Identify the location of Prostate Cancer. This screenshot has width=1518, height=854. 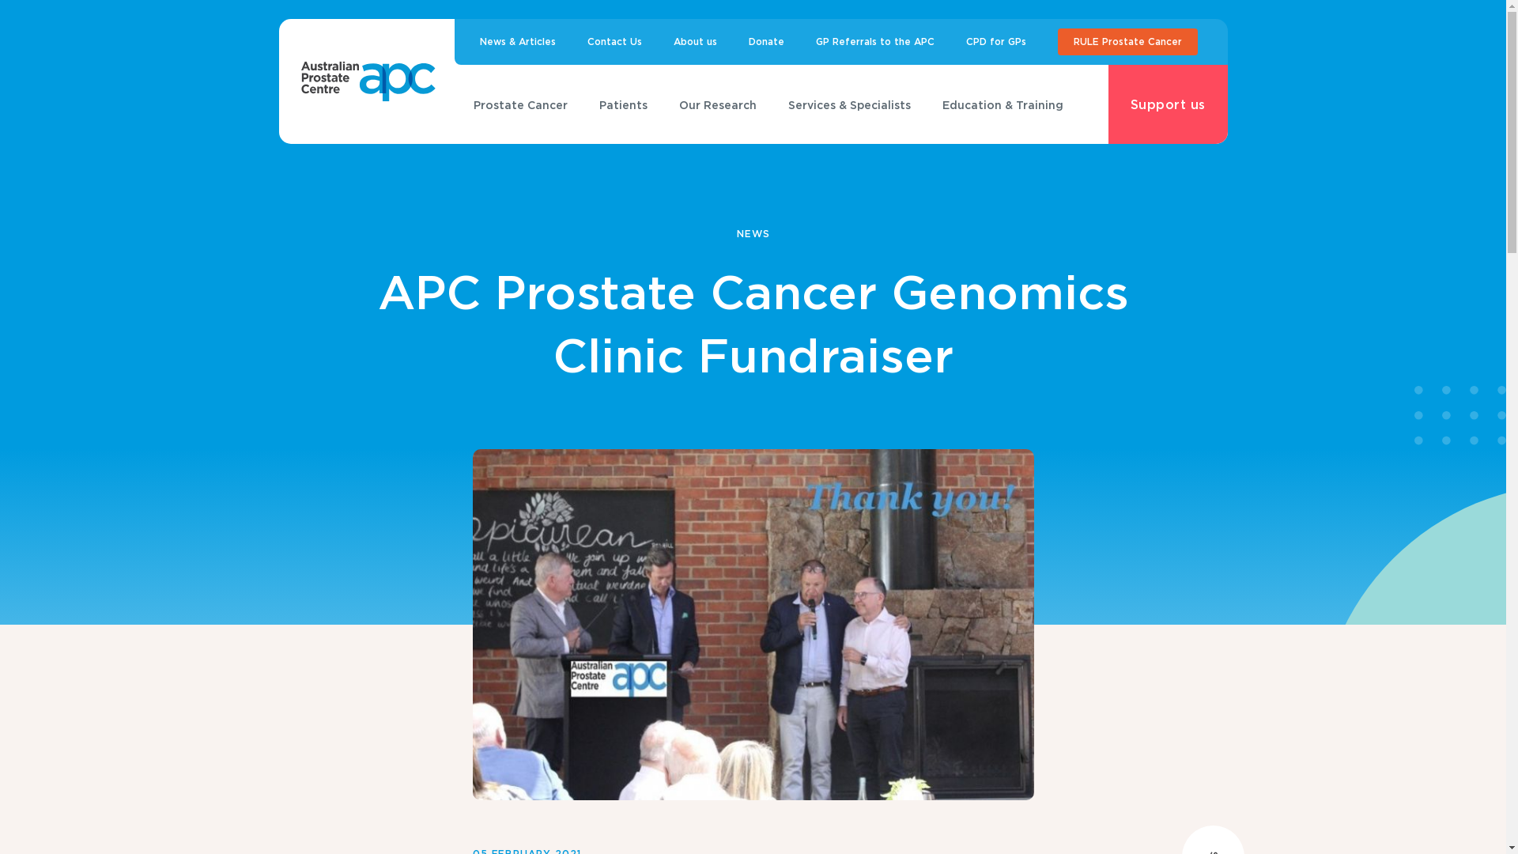
(520, 104).